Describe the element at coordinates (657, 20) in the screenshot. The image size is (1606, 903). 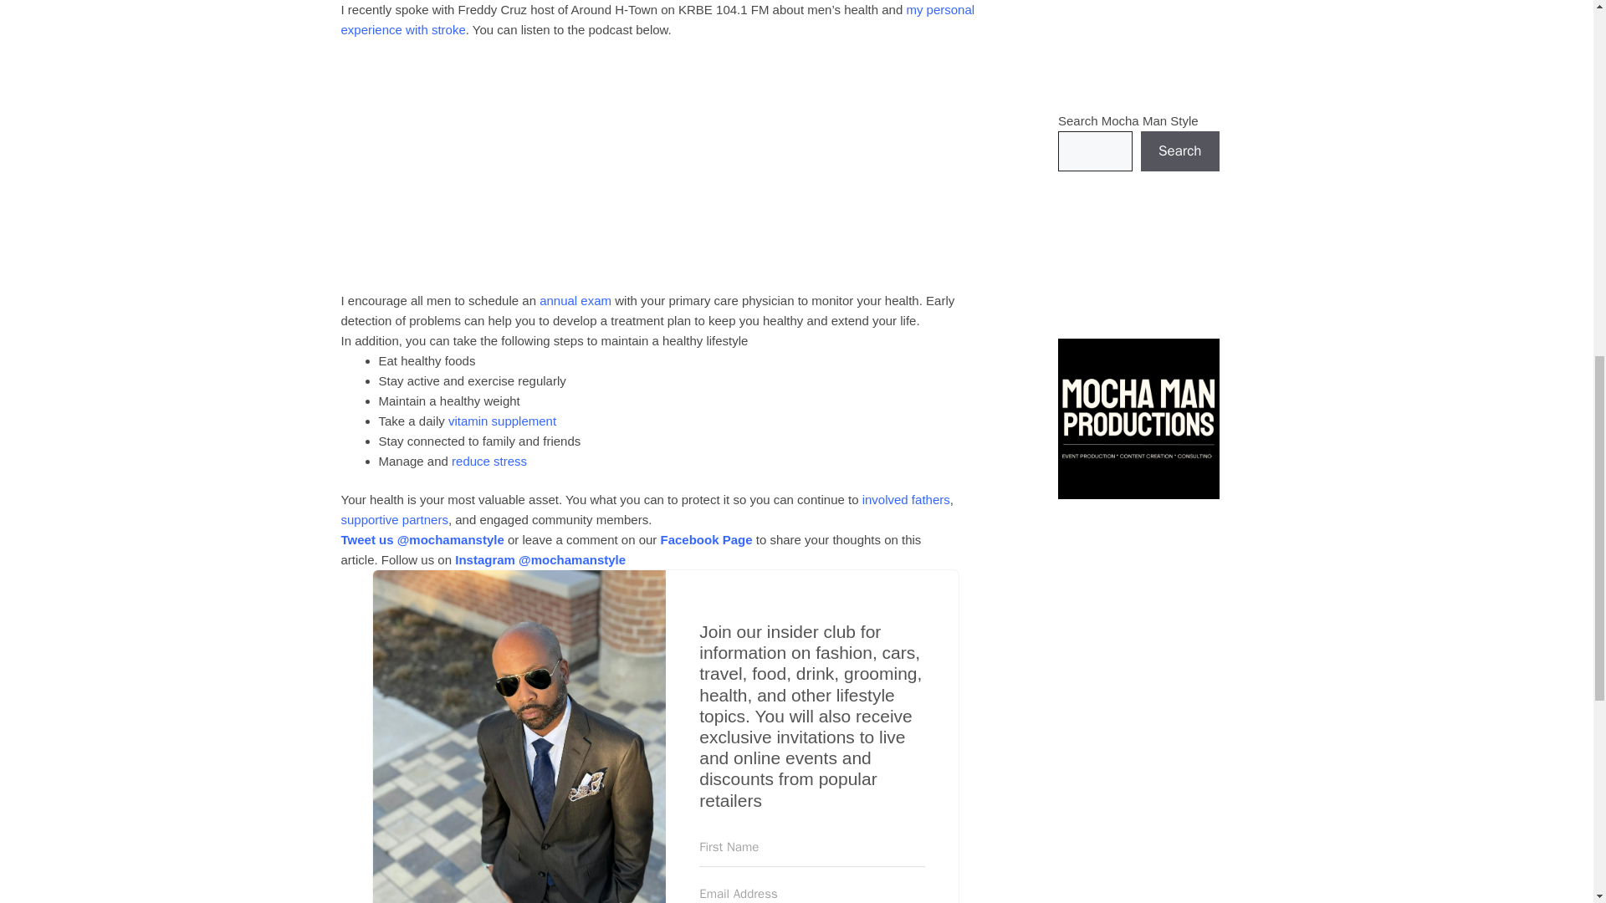
I see `my personal experience with stroke` at that location.